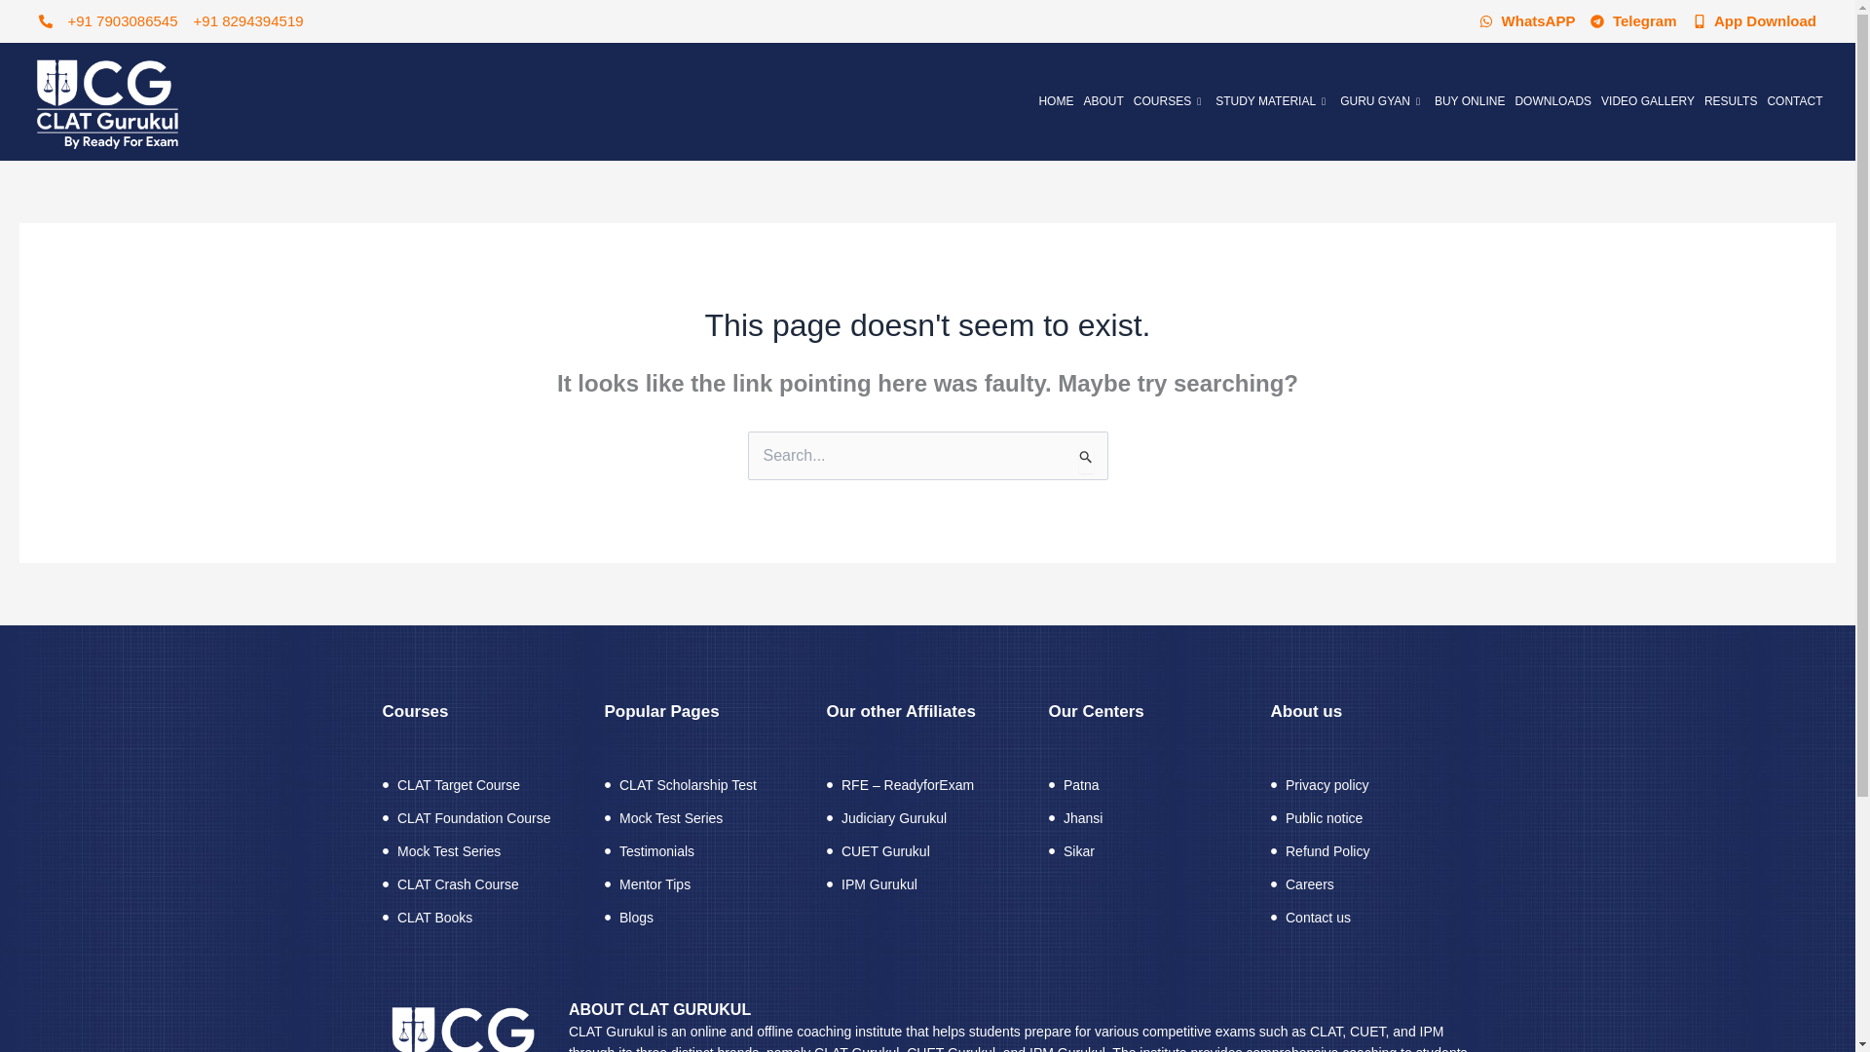 The height and width of the screenshot is (1052, 1870). I want to click on DOWNLOADS, so click(1552, 101).